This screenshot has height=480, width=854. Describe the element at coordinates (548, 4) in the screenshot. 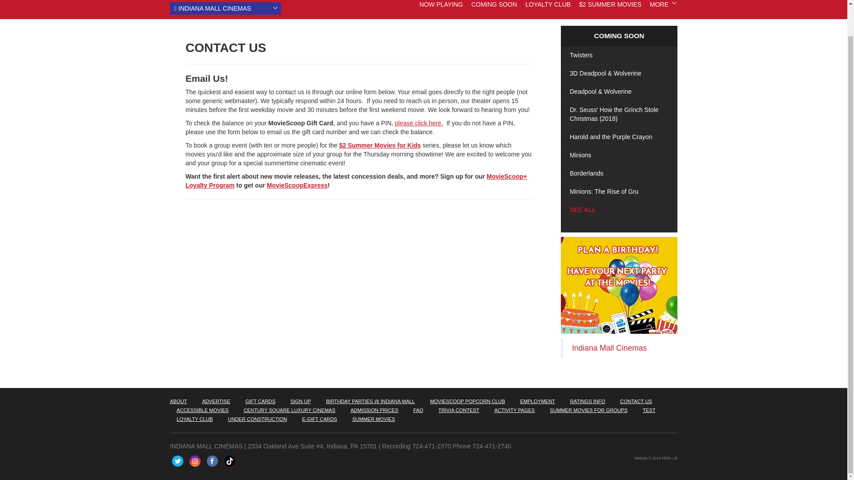

I see `LOYALTY CLUB` at that location.